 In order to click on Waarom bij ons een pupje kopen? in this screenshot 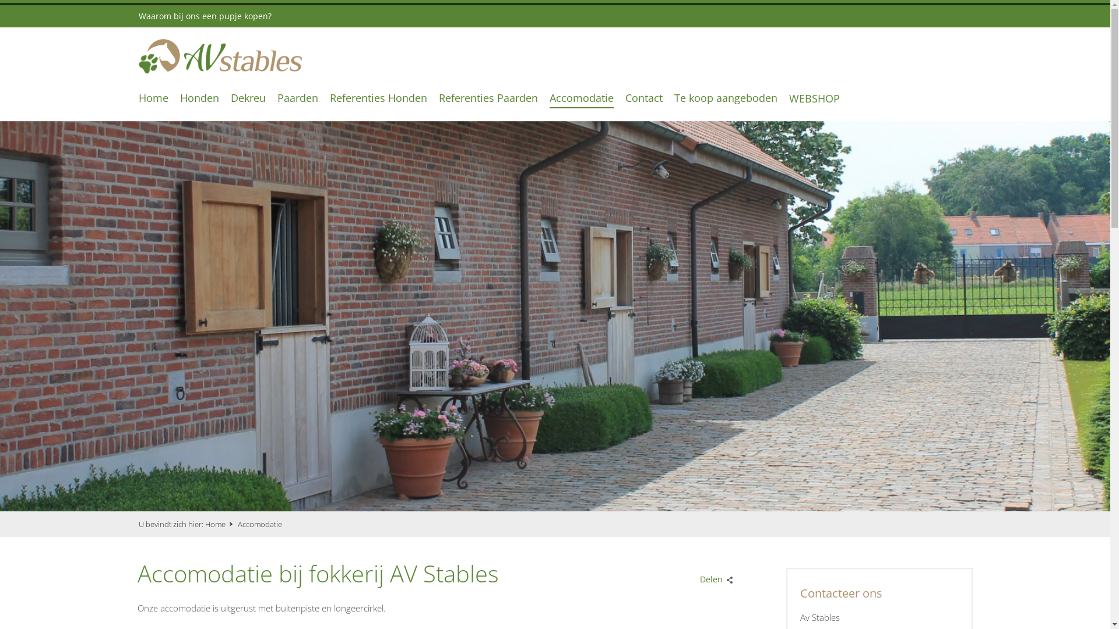, I will do `click(212, 16)`.